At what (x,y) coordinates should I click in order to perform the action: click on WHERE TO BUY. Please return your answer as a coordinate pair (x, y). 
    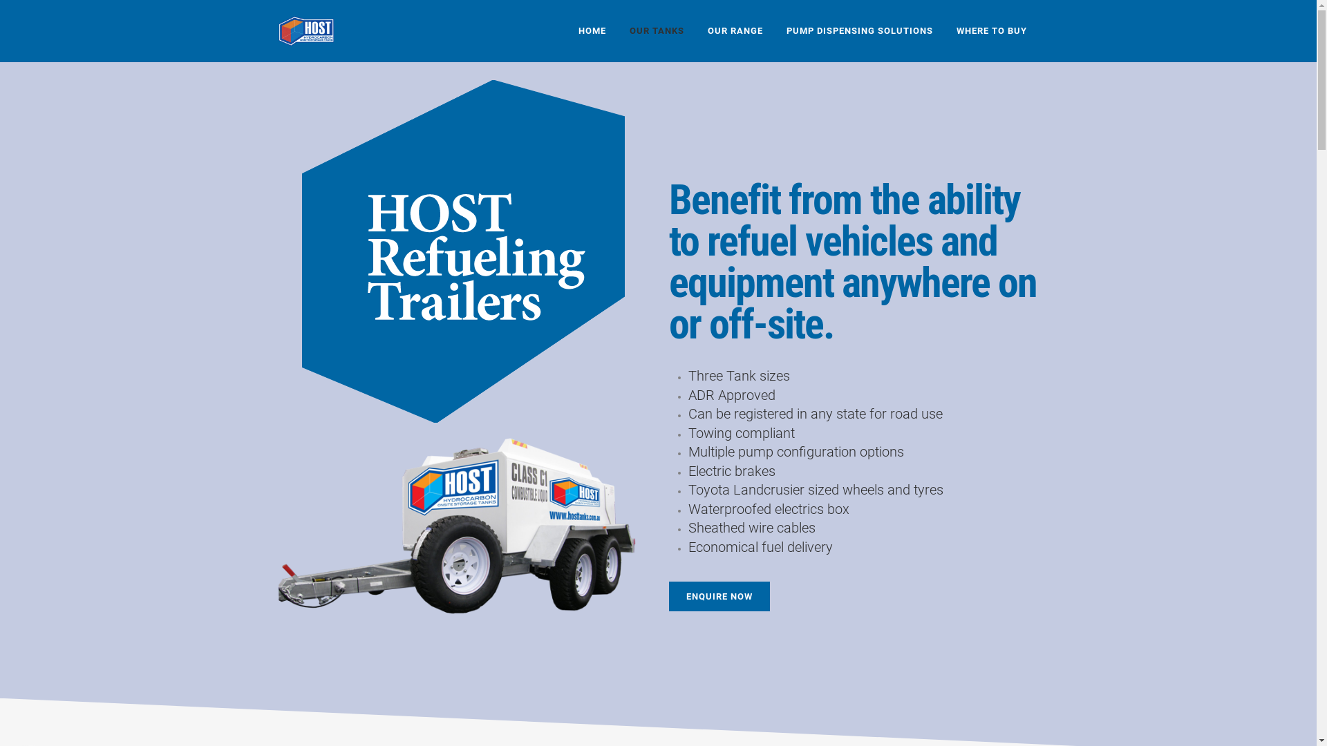
    Looking at the image, I should click on (991, 31).